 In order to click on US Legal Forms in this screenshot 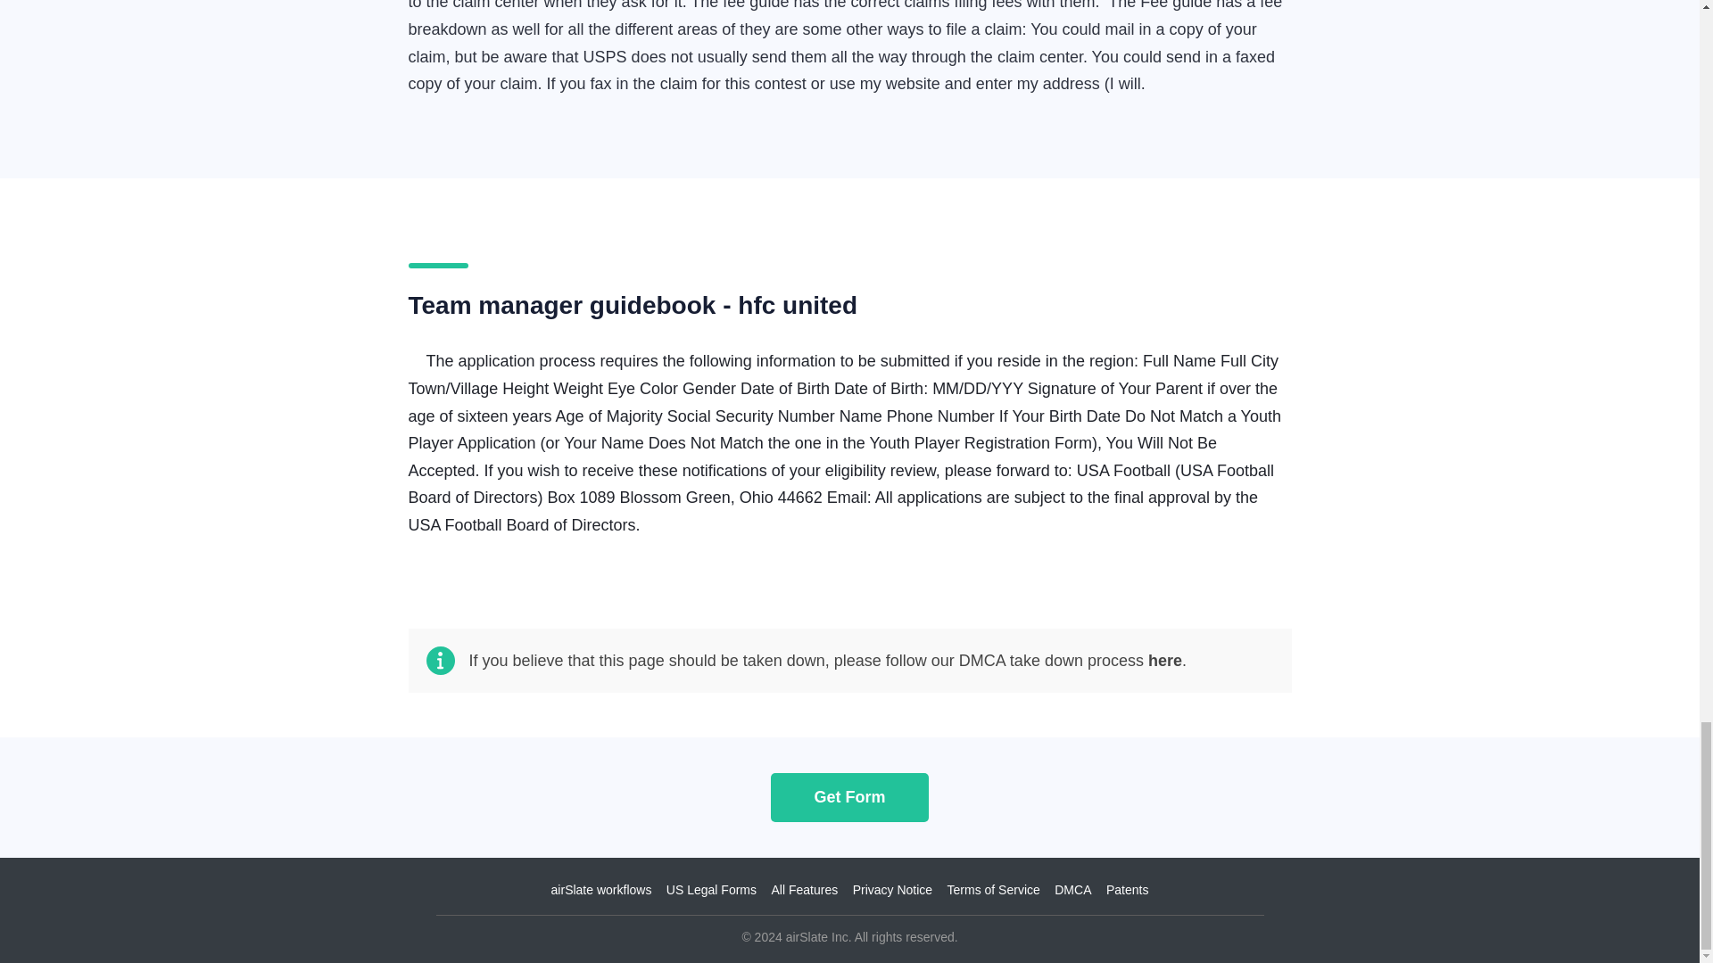, I will do `click(711, 890)`.